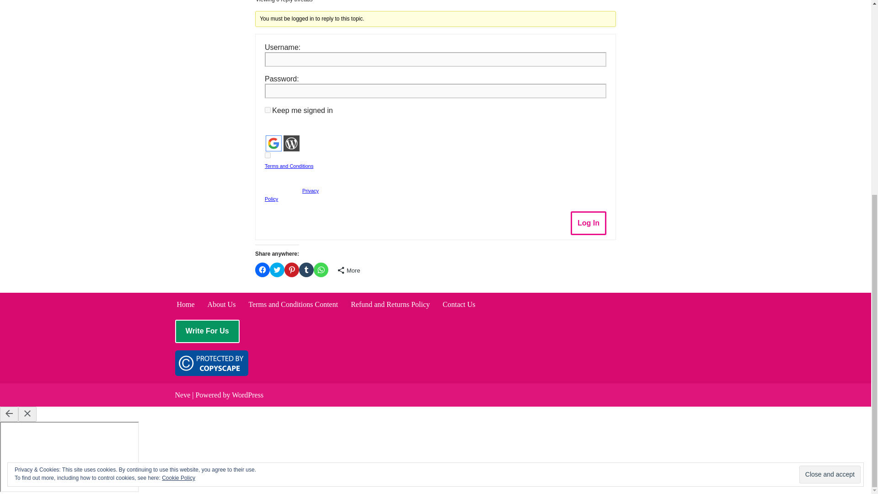  I want to click on Login with Wordpress, so click(291, 143).